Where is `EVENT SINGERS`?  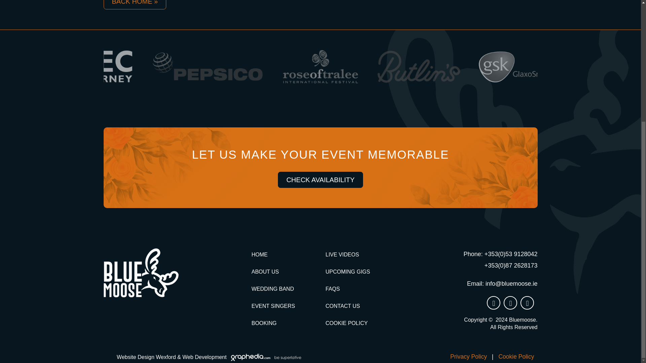
EVENT SINGERS is located at coordinates (273, 306).